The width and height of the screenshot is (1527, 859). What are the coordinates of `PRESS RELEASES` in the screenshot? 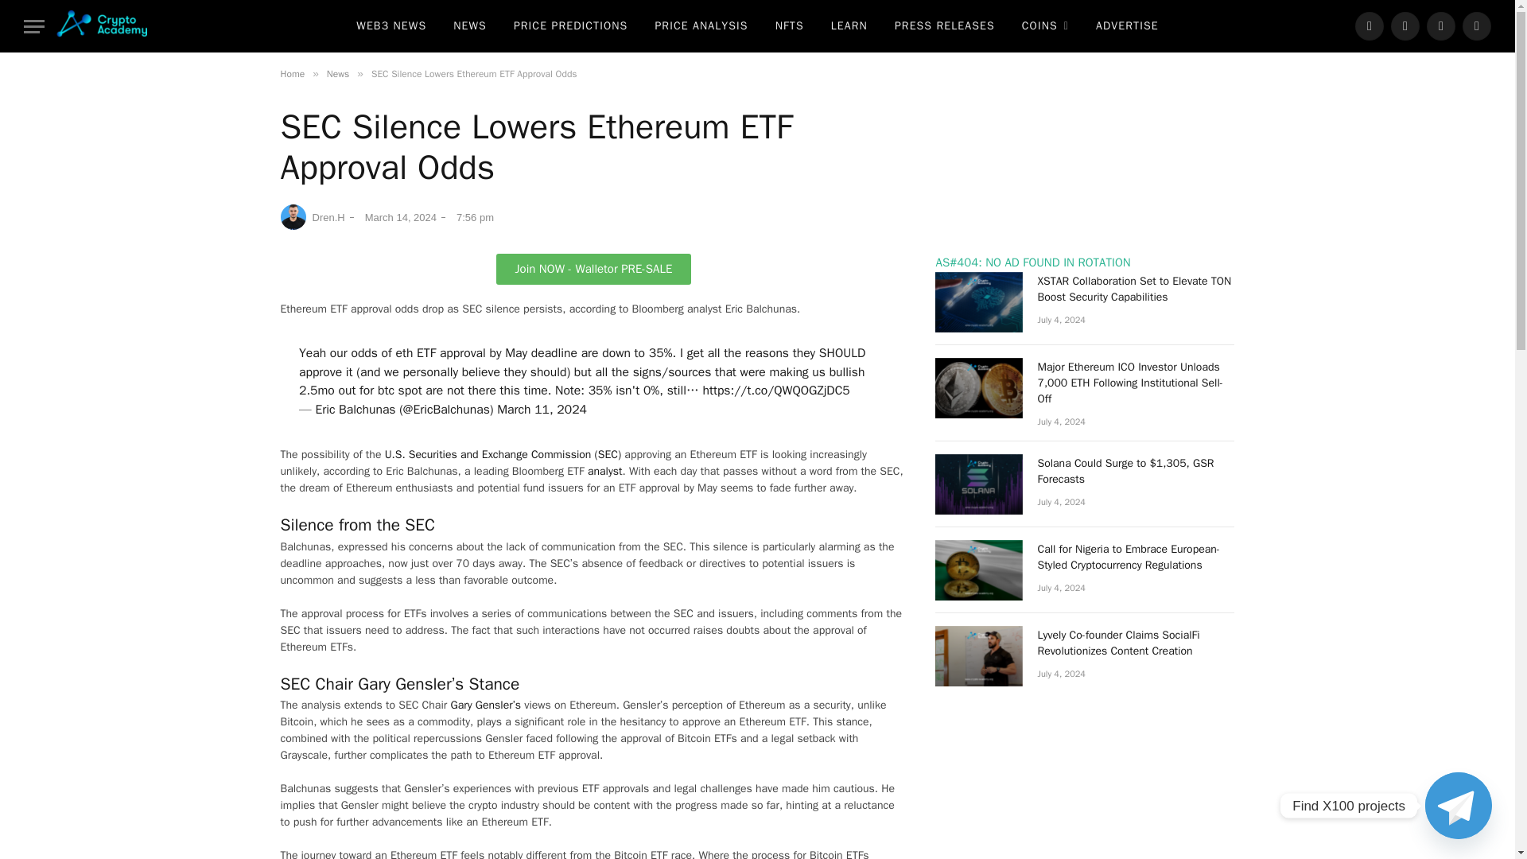 It's located at (944, 25).